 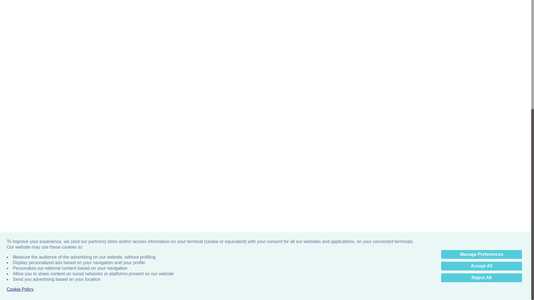 I want to click on Manage Preferences, so click(x=481, y=83).